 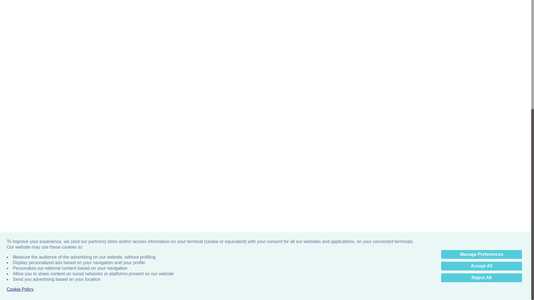 I want to click on Manage Preferences, so click(x=481, y=83).